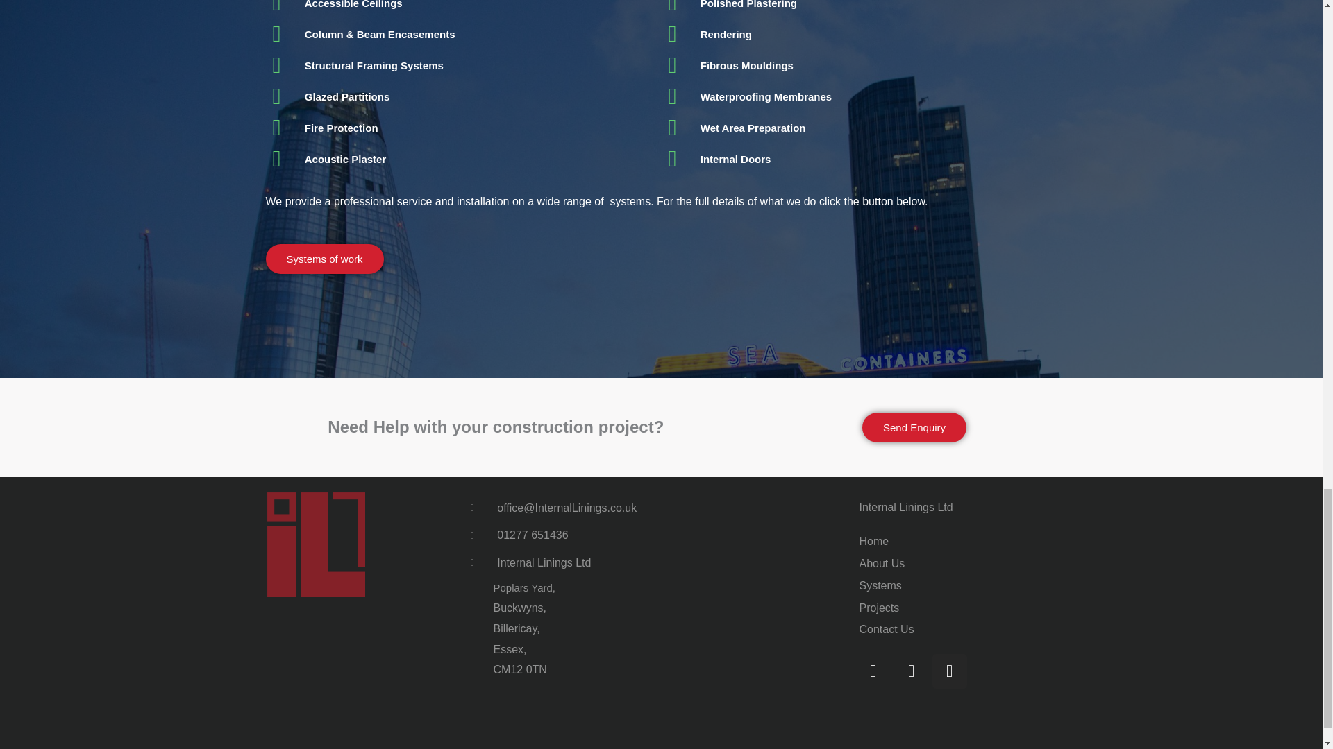 Image resolution: width=1333 pixels, height=749 pixels. I want to click on Contact Us, so click(958, 630).